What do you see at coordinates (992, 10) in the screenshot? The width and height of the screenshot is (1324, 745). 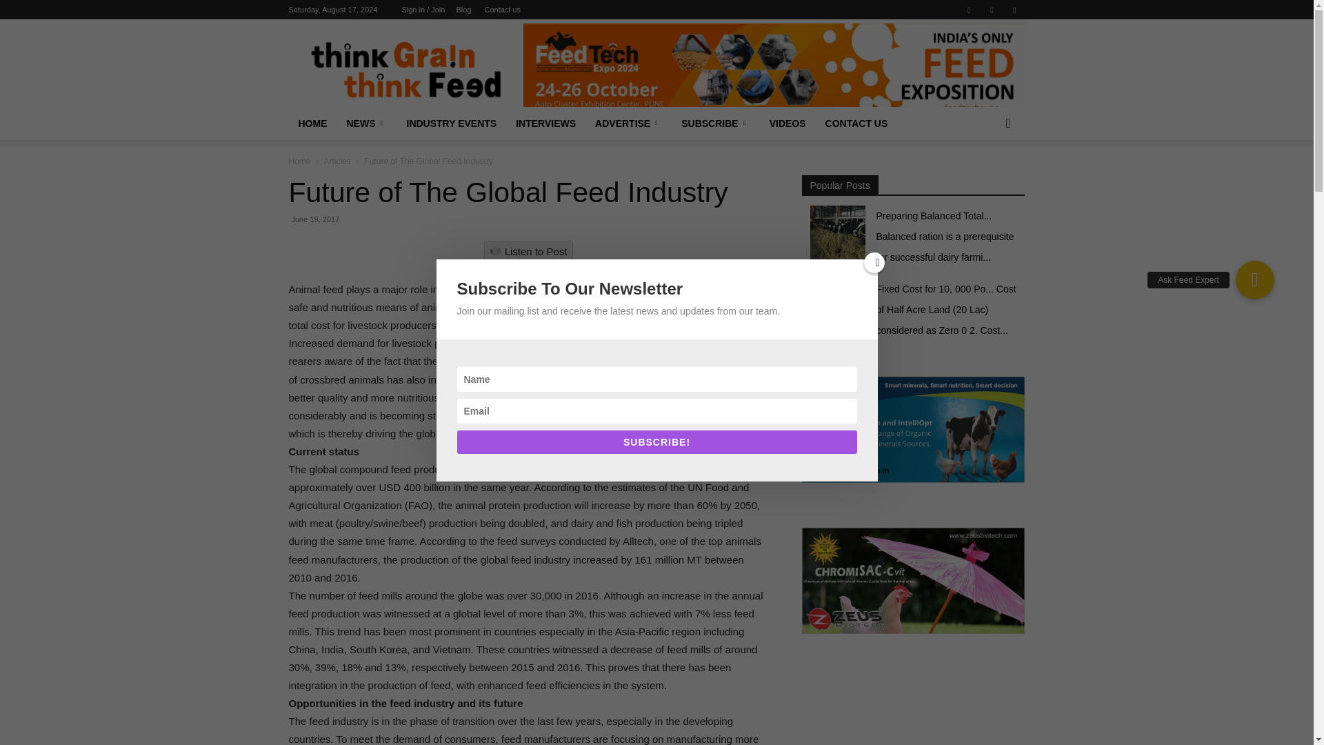 I see `Linkedin` at bounding box center [992, 10].